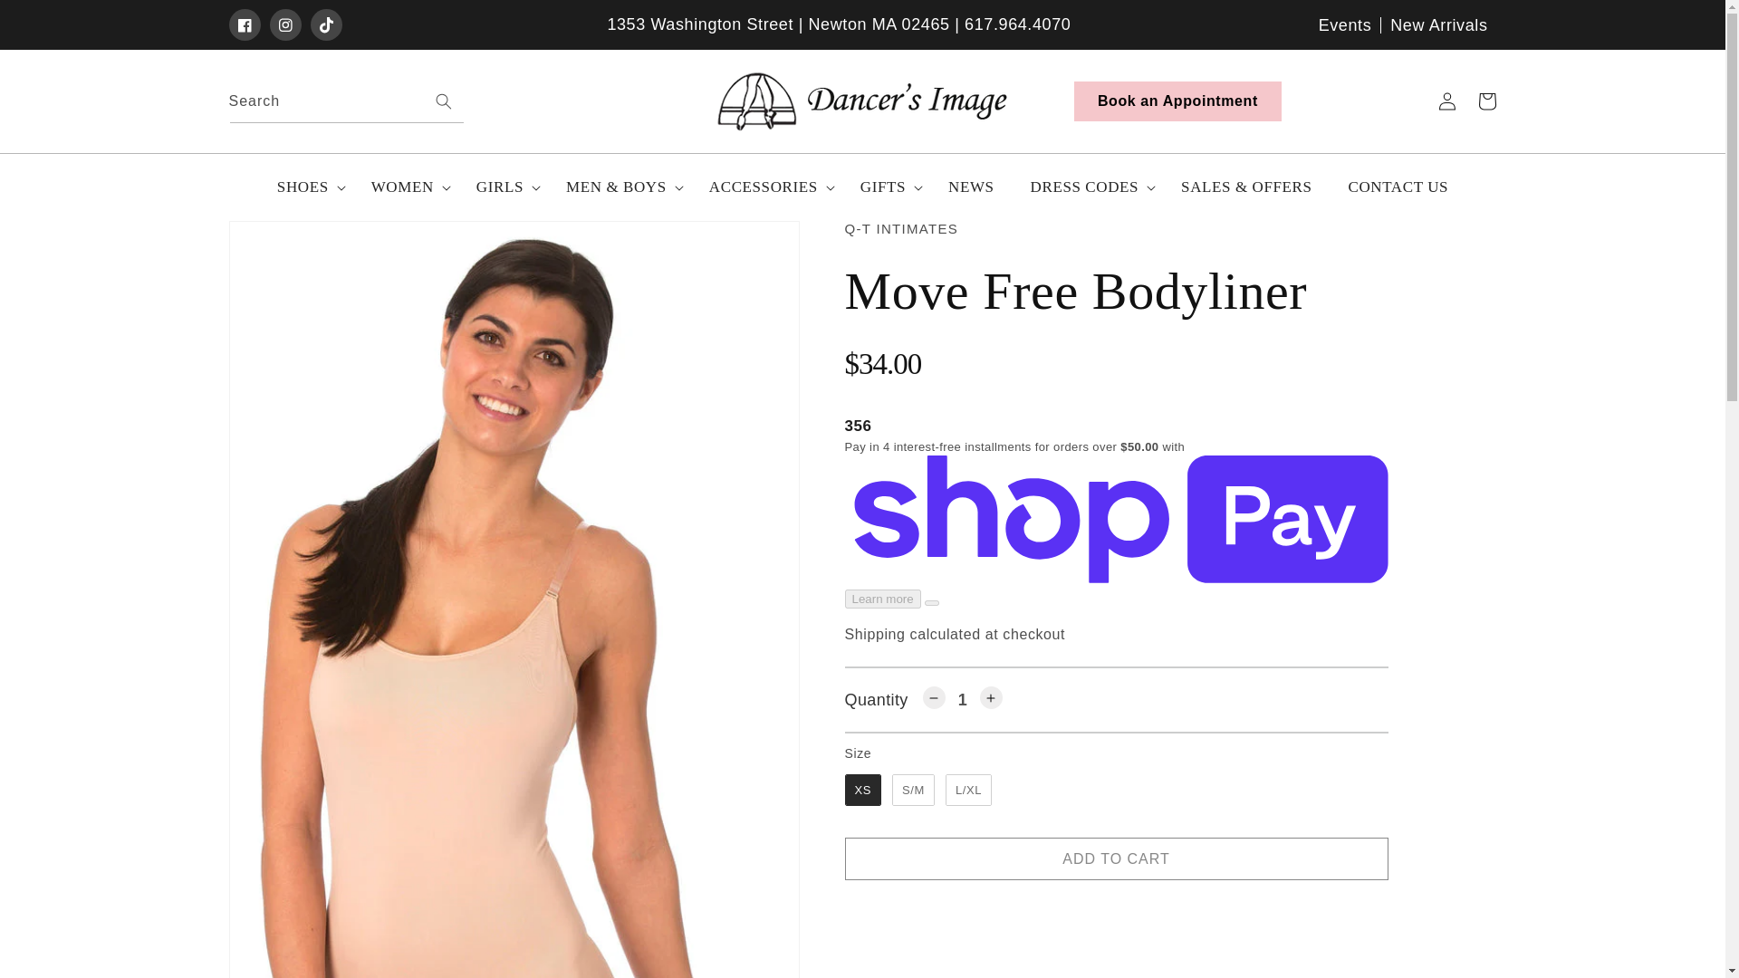 The height and width of the screenshot is (978, 1739). Describe the element at coordinates (54, 21) in the screenshot. I see `Skip to content` at that location.